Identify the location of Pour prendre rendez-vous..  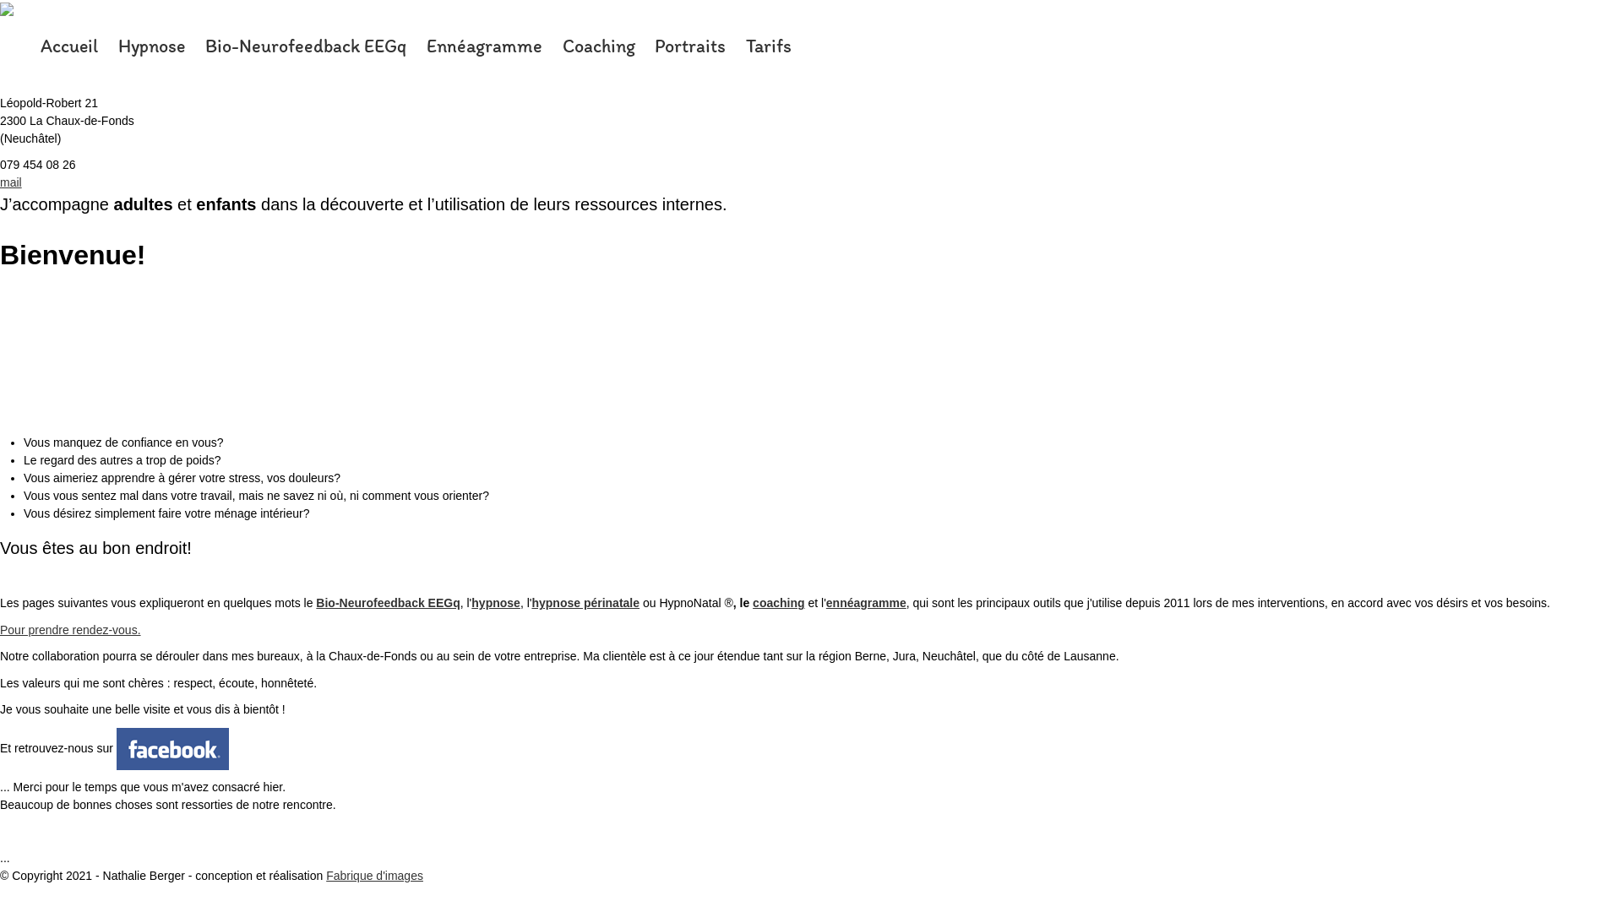
(71, 630).